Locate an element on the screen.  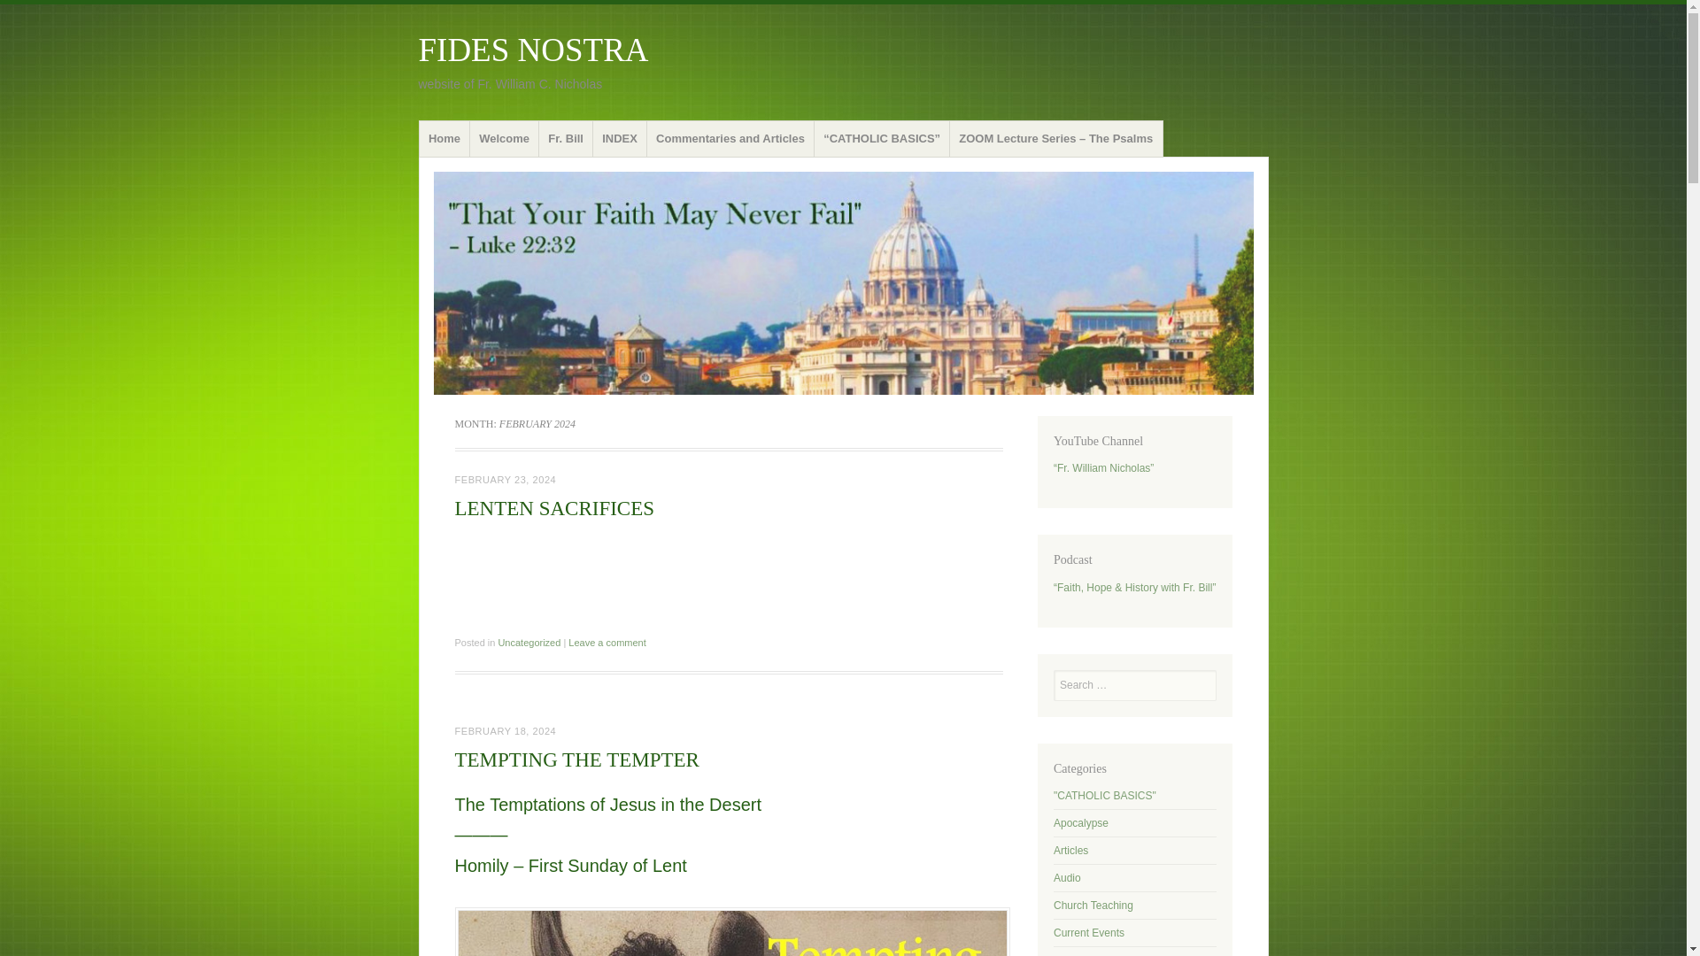
Audio recordings of Homilies and Talks is located at coordinates (1068, 878).